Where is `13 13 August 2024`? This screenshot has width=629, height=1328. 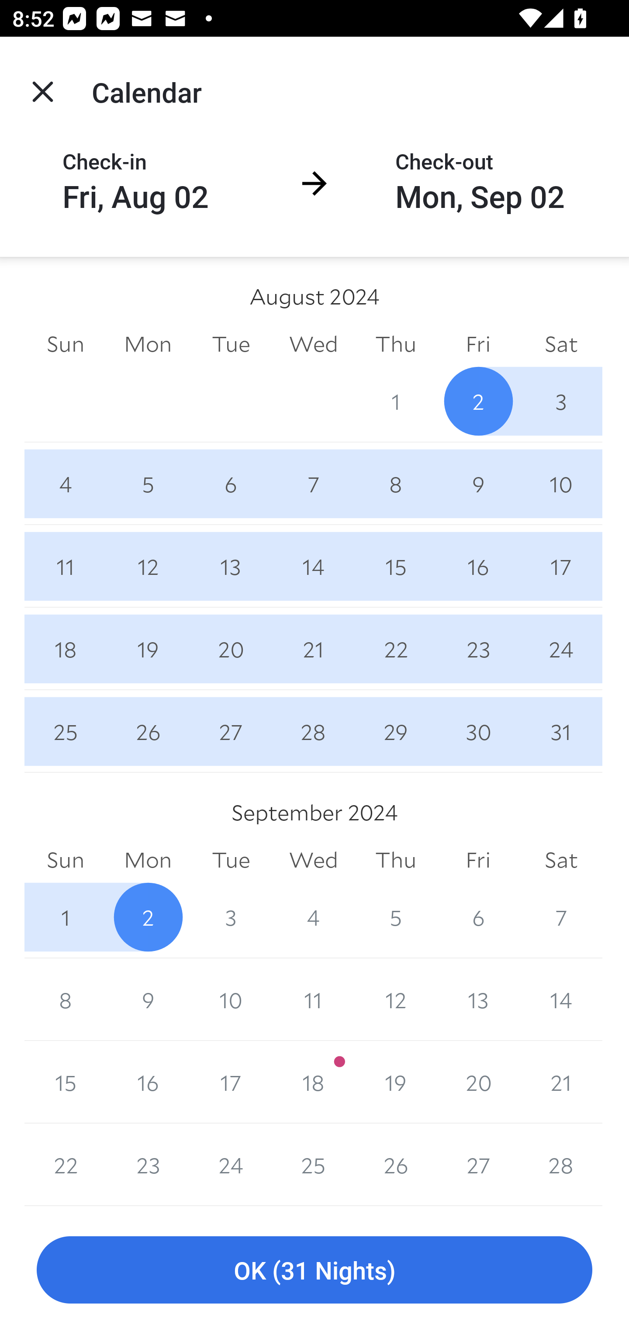
13 13 August 2024 is located at coordinates (231, 566).